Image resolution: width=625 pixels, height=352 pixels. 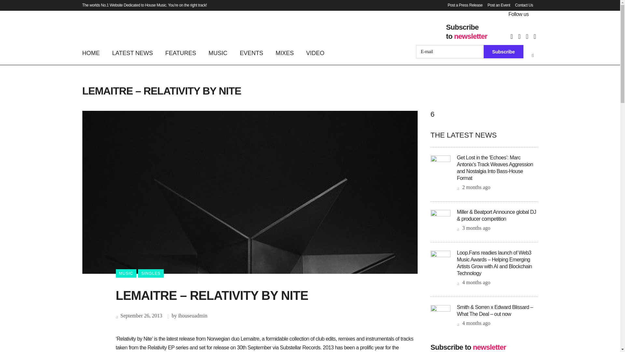 What do you see at coordinates (504, 51) in the screenshot?
I see `Subscribe` at bounding box center [504, 51].